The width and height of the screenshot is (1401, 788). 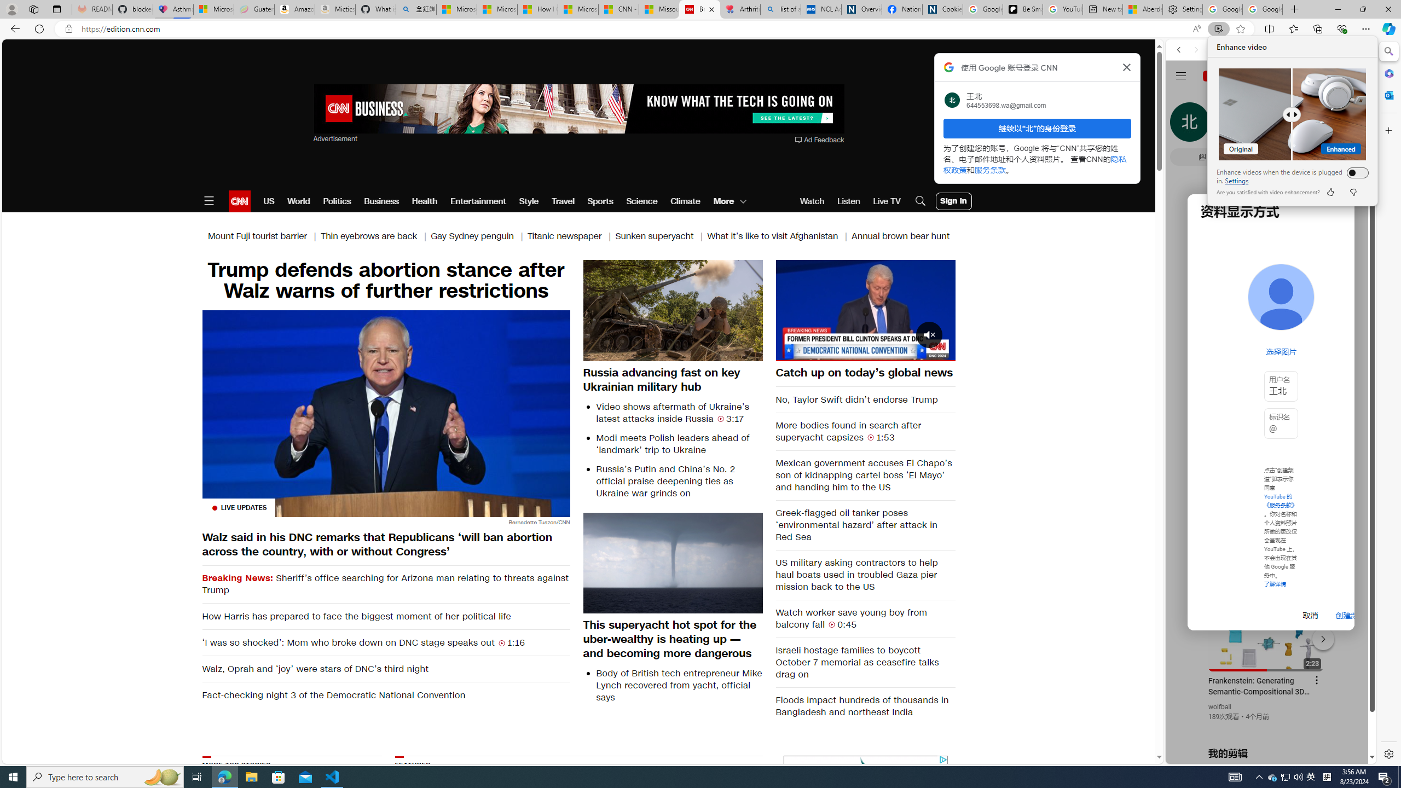 I want to click on Microsoft Store, so click(x=279, y=777).